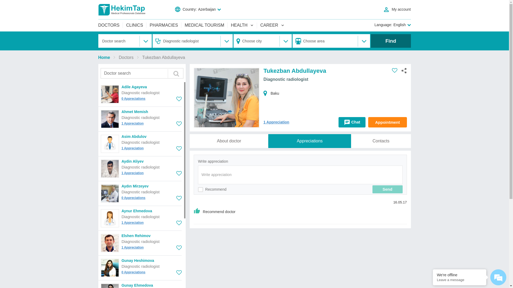 This screenshot has height=288, width=513. I want to click on Tukezban Abdullayeva, so click(164, 58).